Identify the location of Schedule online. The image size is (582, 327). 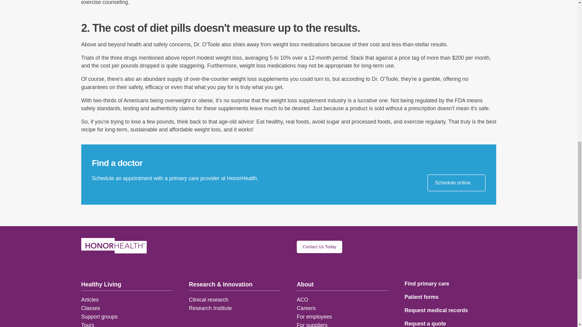
(456, 183).